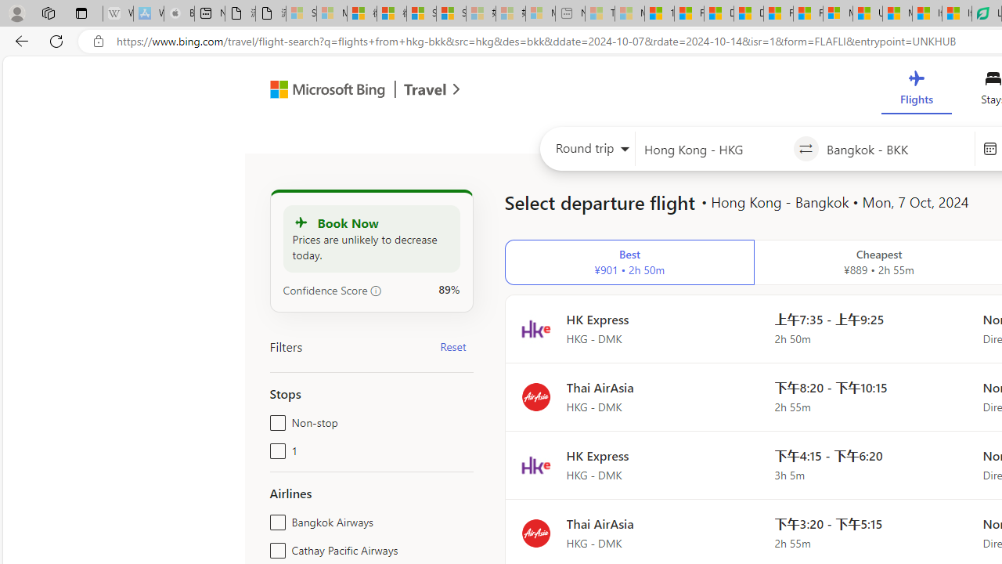  I want to click on Microsoft Bing, so click(321, 91).